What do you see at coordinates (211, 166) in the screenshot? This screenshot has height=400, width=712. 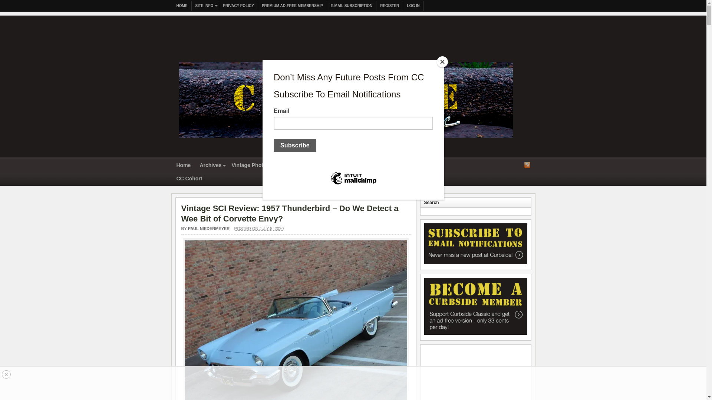 I see `Archives` at bounding box center [211, 166].